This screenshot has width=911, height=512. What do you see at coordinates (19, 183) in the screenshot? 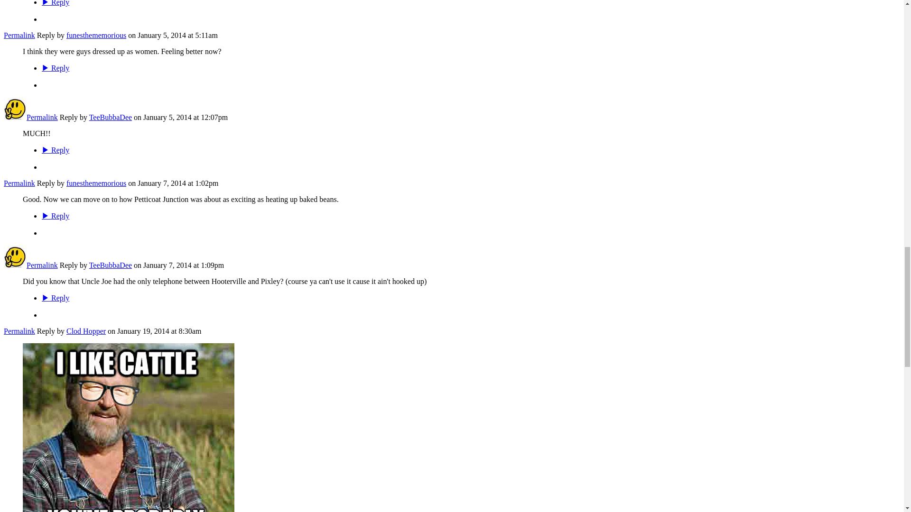
I see `Permalink to this Reply` at bounding box center [19, 183].